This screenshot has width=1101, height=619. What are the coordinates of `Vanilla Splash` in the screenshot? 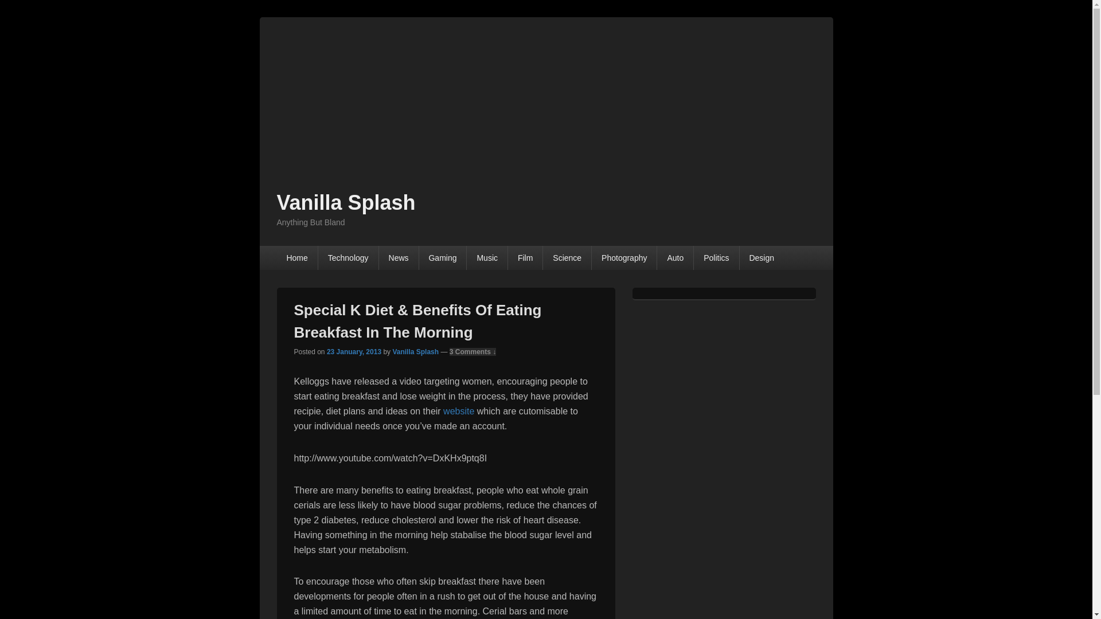 It's located at (415, 352).